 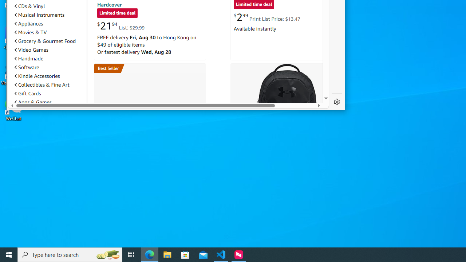 What do you see at coordinates (9, 255) in the screenshot?
I see `Start` at bounding box center [9, 255].